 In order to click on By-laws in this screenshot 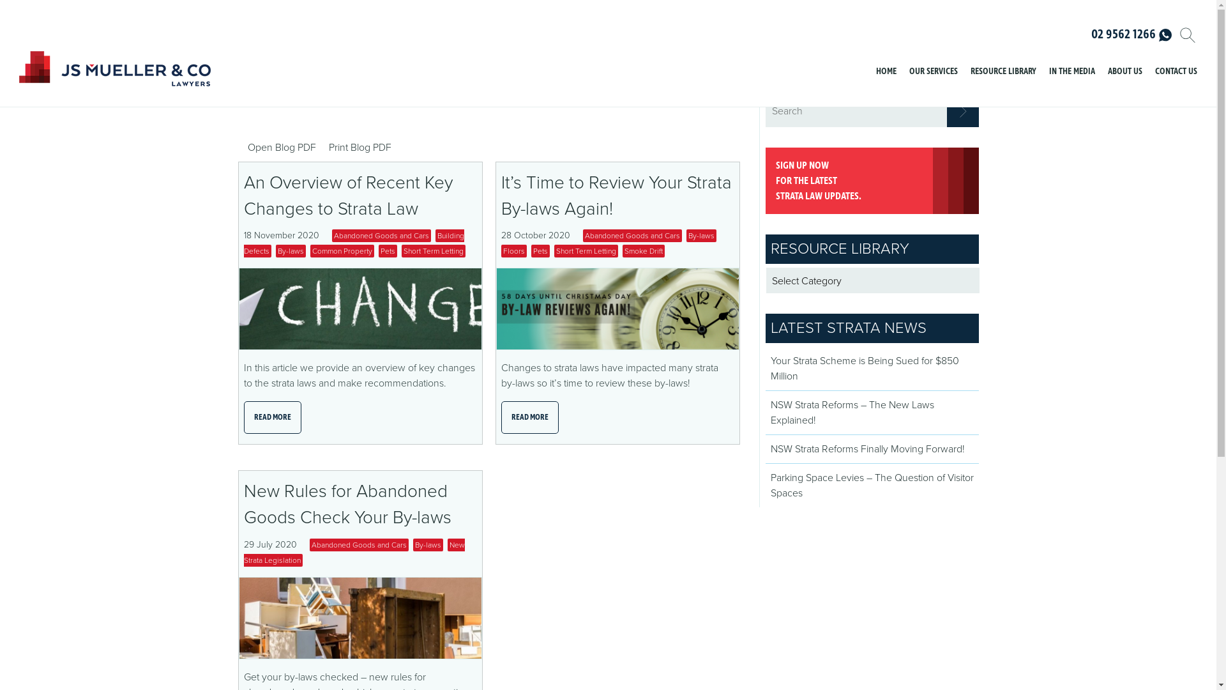, I will do `click(701, 236)`.